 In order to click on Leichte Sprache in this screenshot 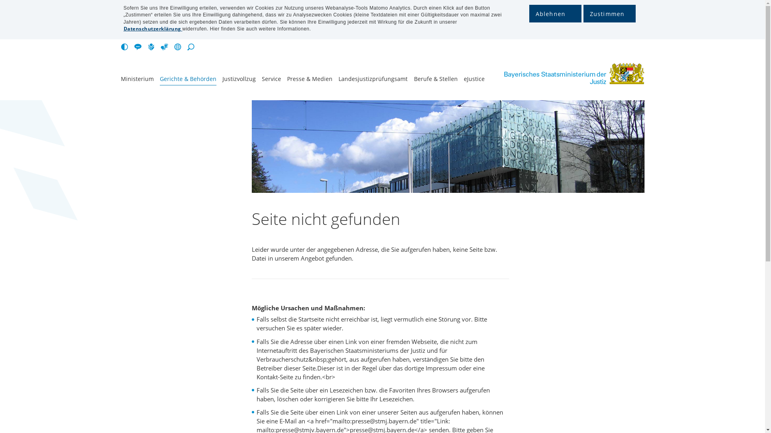, I will do `click(153, 47)`.